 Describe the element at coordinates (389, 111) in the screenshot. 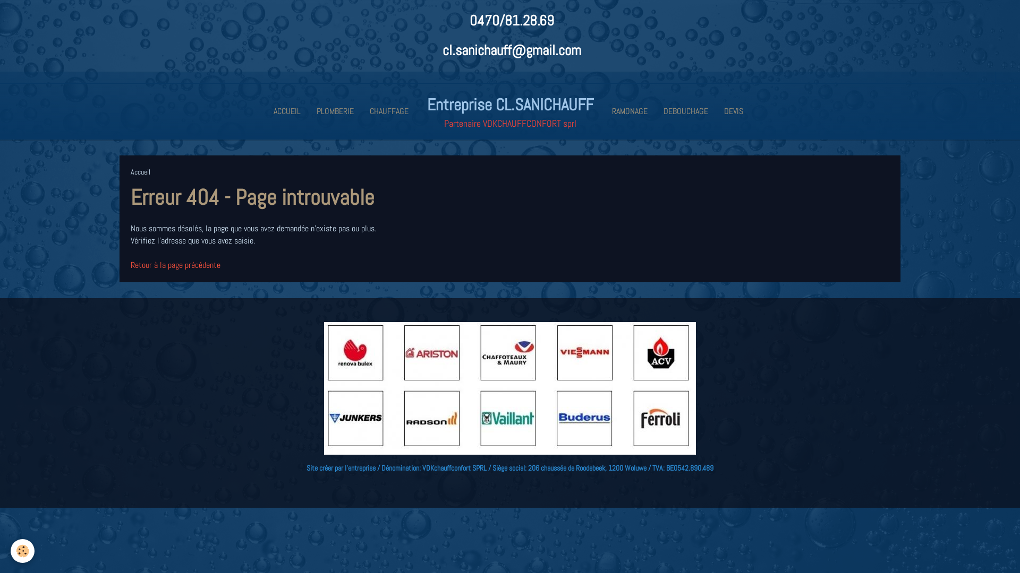

I see `CHAUFFAGE` at that location.